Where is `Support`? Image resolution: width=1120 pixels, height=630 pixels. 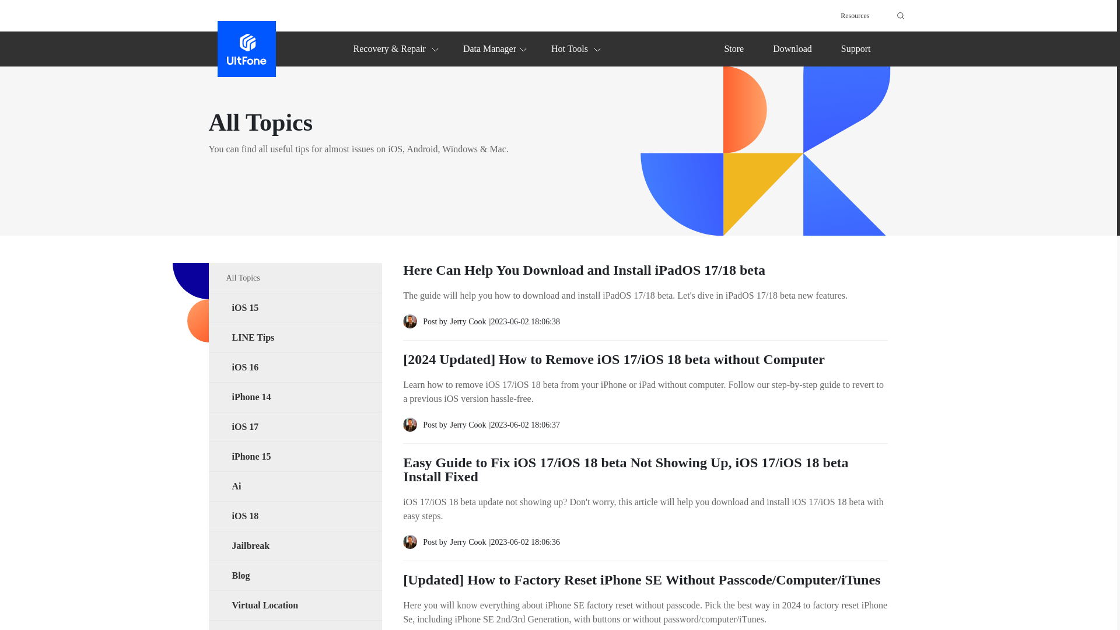
Support is located at coordinates (856, 48).